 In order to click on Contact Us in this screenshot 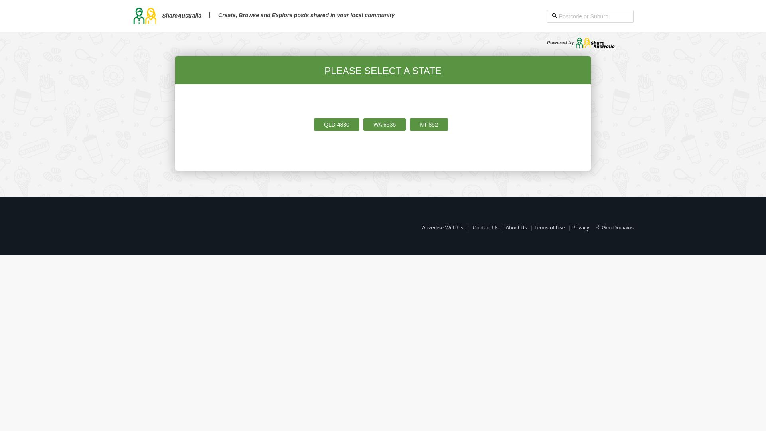, I will do `click(486, 227)`.